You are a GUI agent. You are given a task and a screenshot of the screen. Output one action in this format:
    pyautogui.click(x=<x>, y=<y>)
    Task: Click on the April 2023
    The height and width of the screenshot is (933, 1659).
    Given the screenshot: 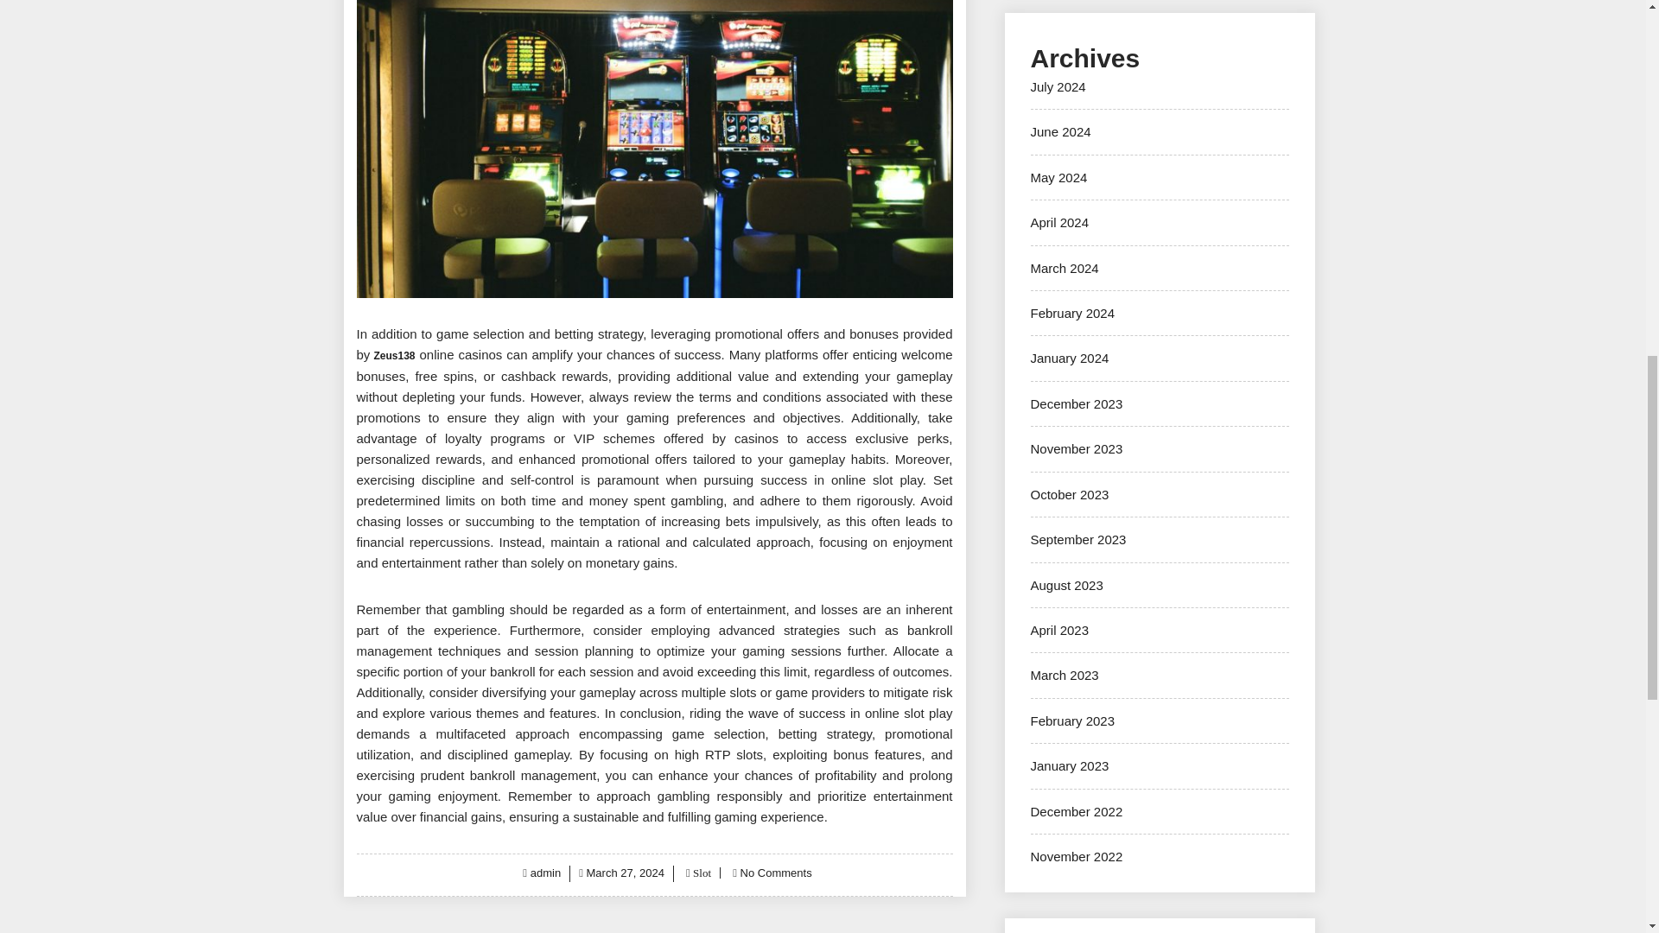 What is the action you would take?
    pyautogui.click(x=1059, y=630)
    